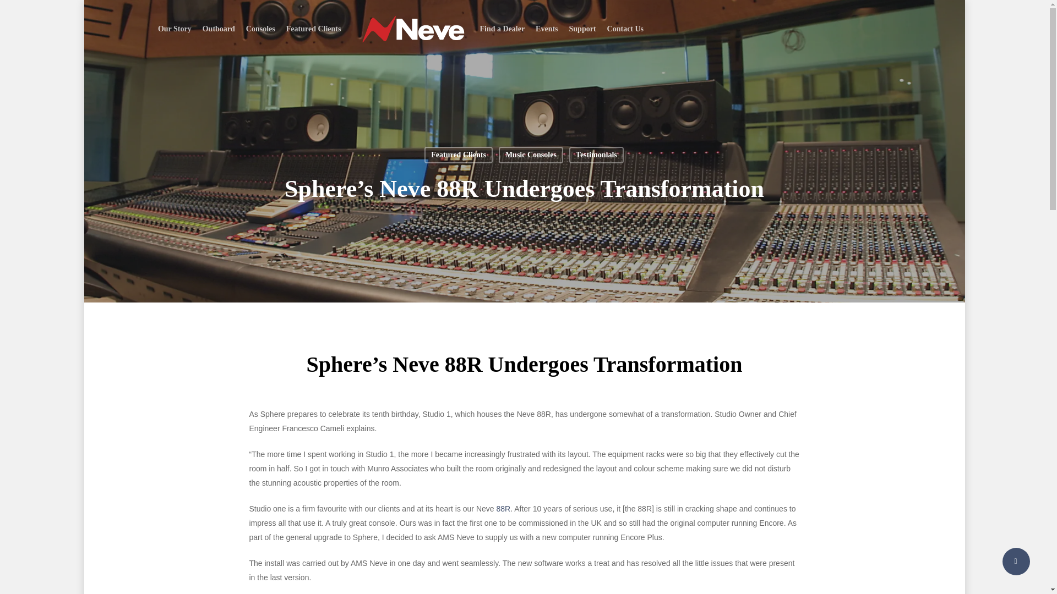  I want to click on Find a Dealer, so click(502, 29).